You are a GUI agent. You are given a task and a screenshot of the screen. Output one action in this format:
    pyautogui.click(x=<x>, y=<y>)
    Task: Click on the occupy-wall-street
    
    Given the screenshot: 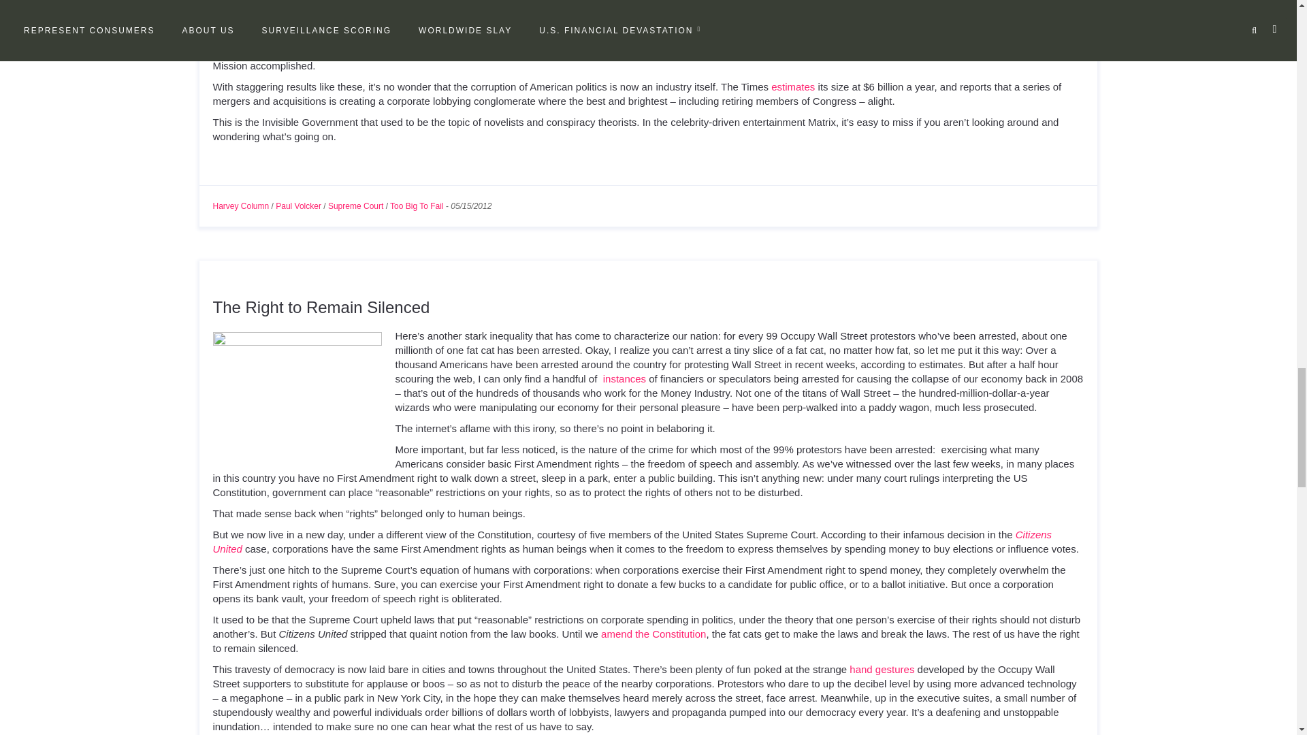 What is the action you would take?
    pyautogui.click(x=297, y=388)
    